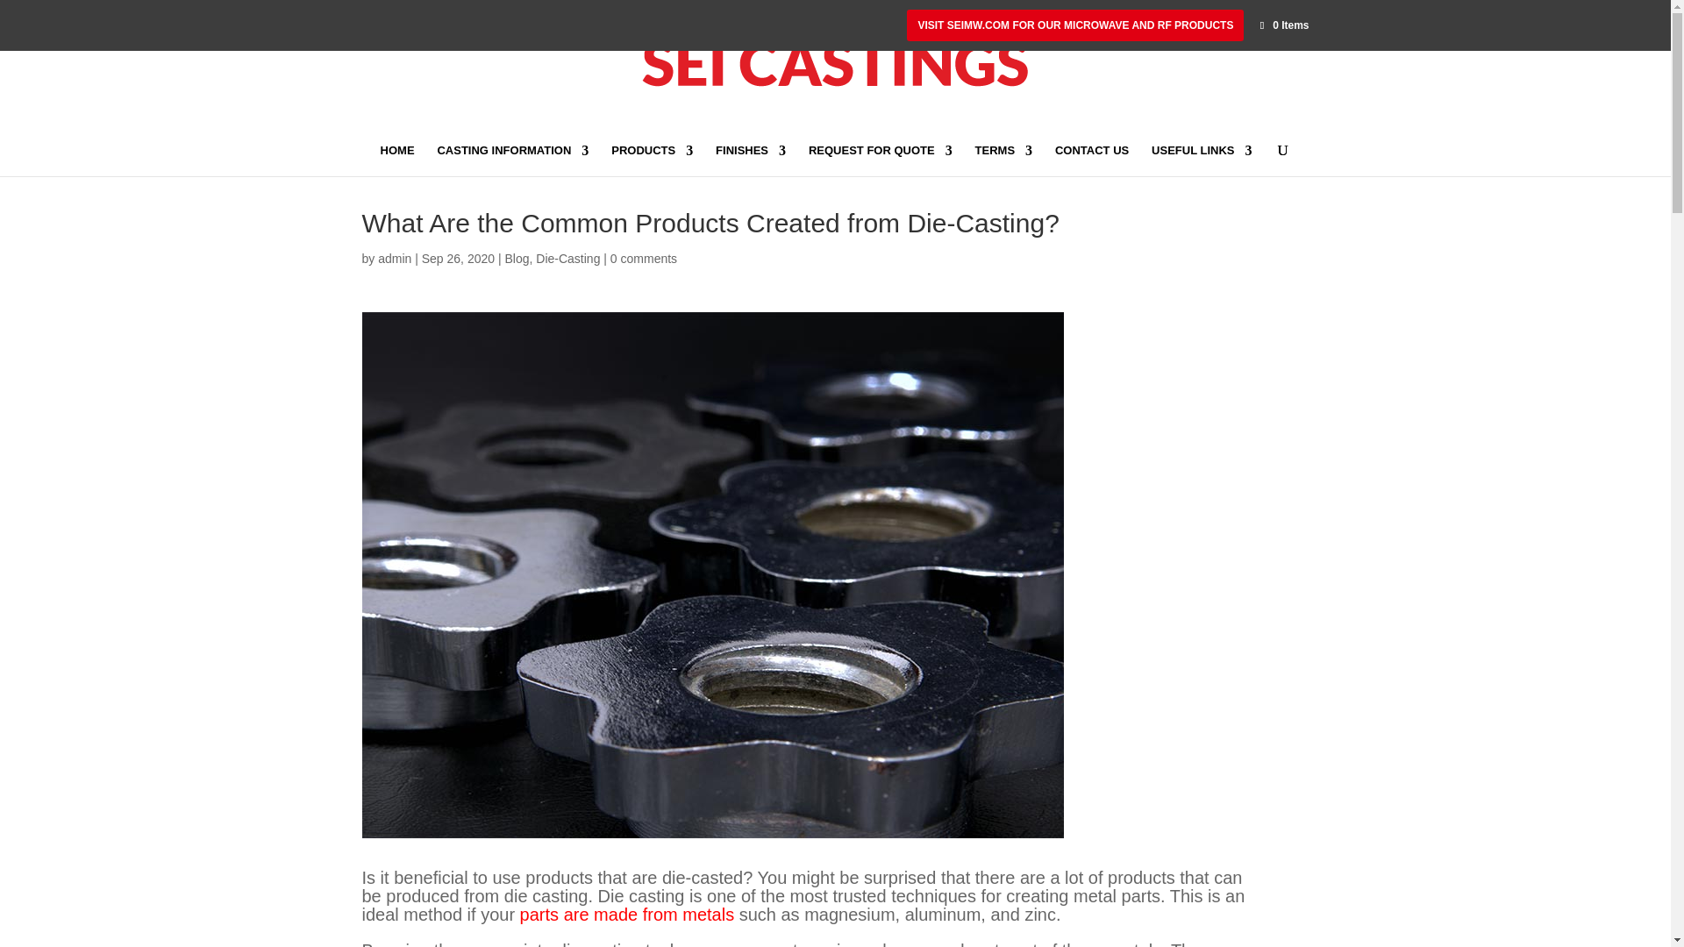 The width and height of the screenshot is (1684, 947). Describe the element at coordinates (1075, 25) in the screenshot. I see `VISIT SEIMW.COM FOR OUR MICROWAVE AND RF PRODUCTS` at that location.